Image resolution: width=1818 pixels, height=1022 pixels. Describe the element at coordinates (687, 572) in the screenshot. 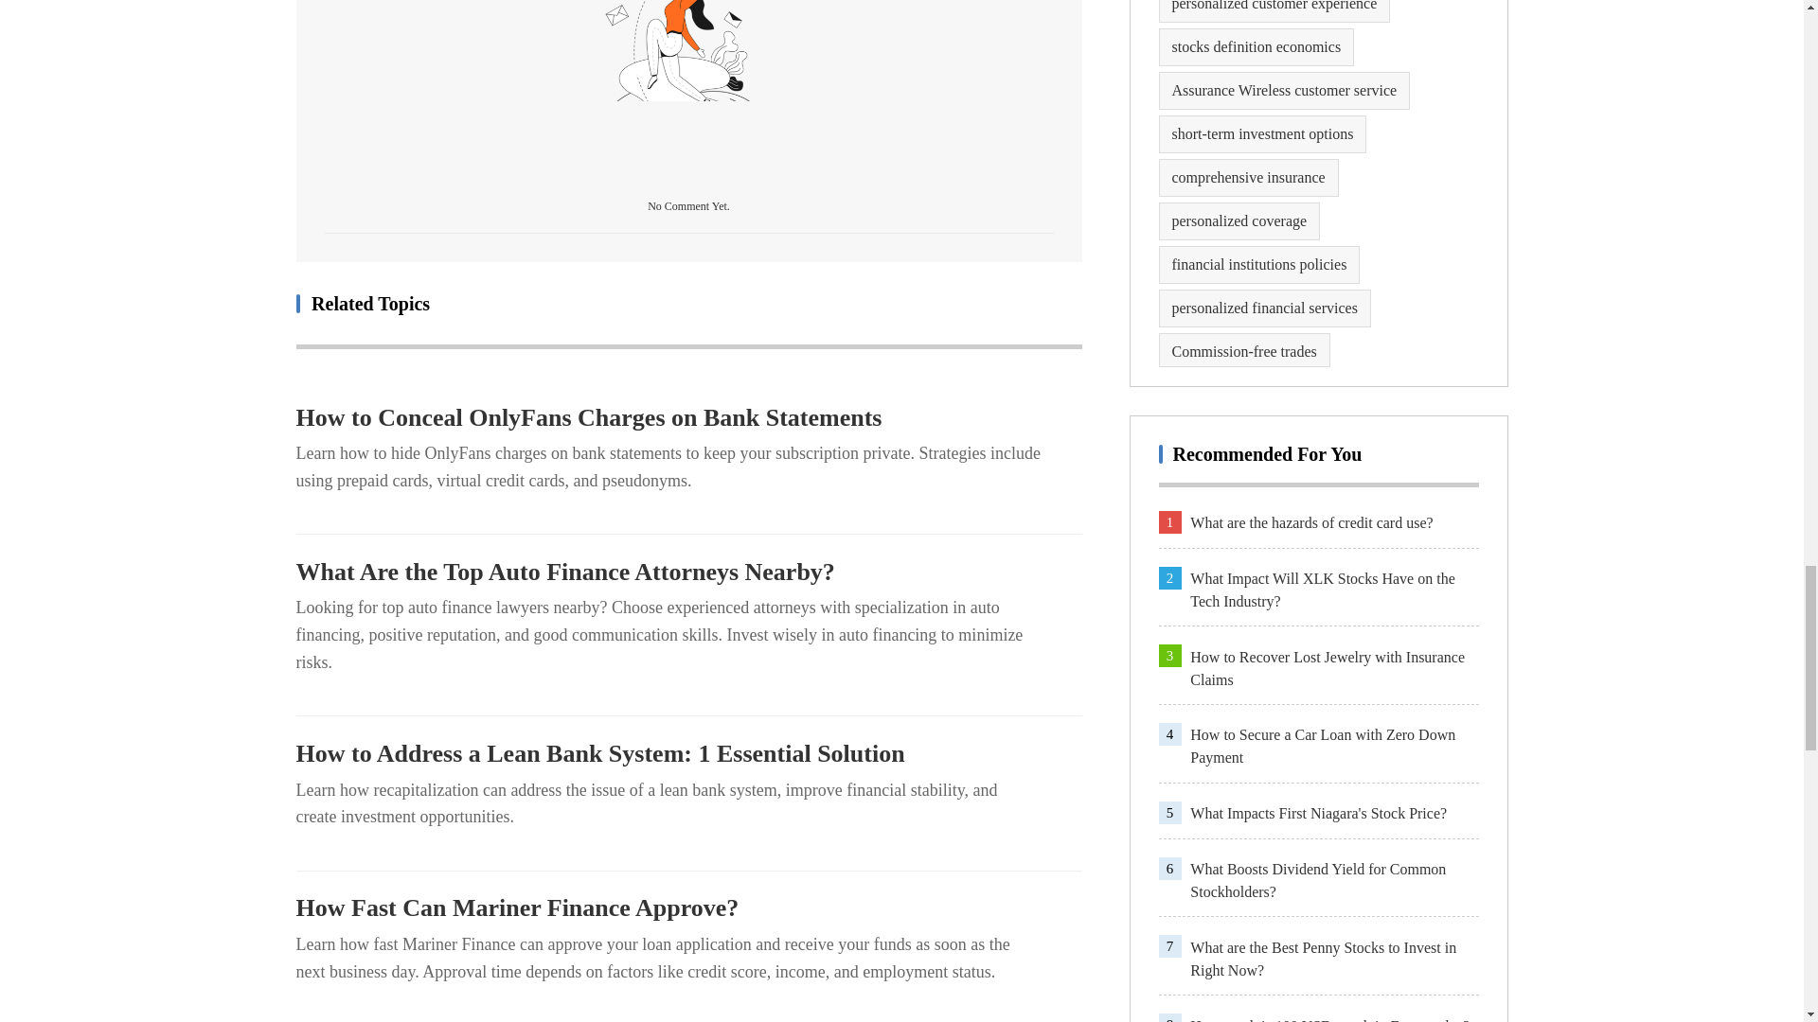

I see `What Are the Top Auto Finance Attorneys Nearby?` at that location.